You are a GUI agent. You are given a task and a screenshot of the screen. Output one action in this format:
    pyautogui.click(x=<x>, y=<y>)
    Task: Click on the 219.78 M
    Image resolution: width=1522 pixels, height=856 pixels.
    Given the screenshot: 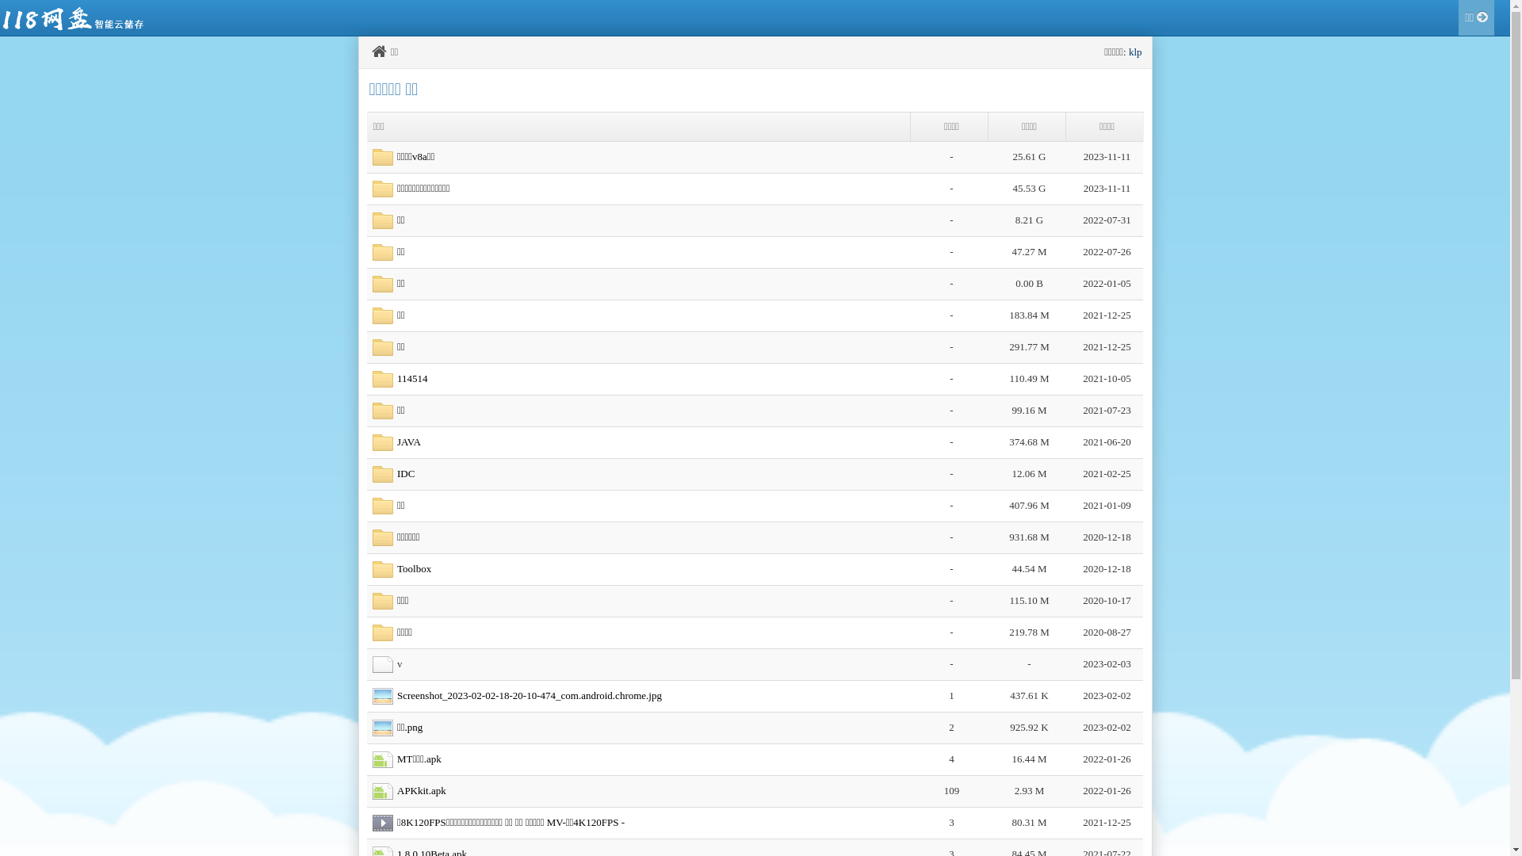 What is the action you would take?
    pyautogui.click(x=1029, y=632)
    